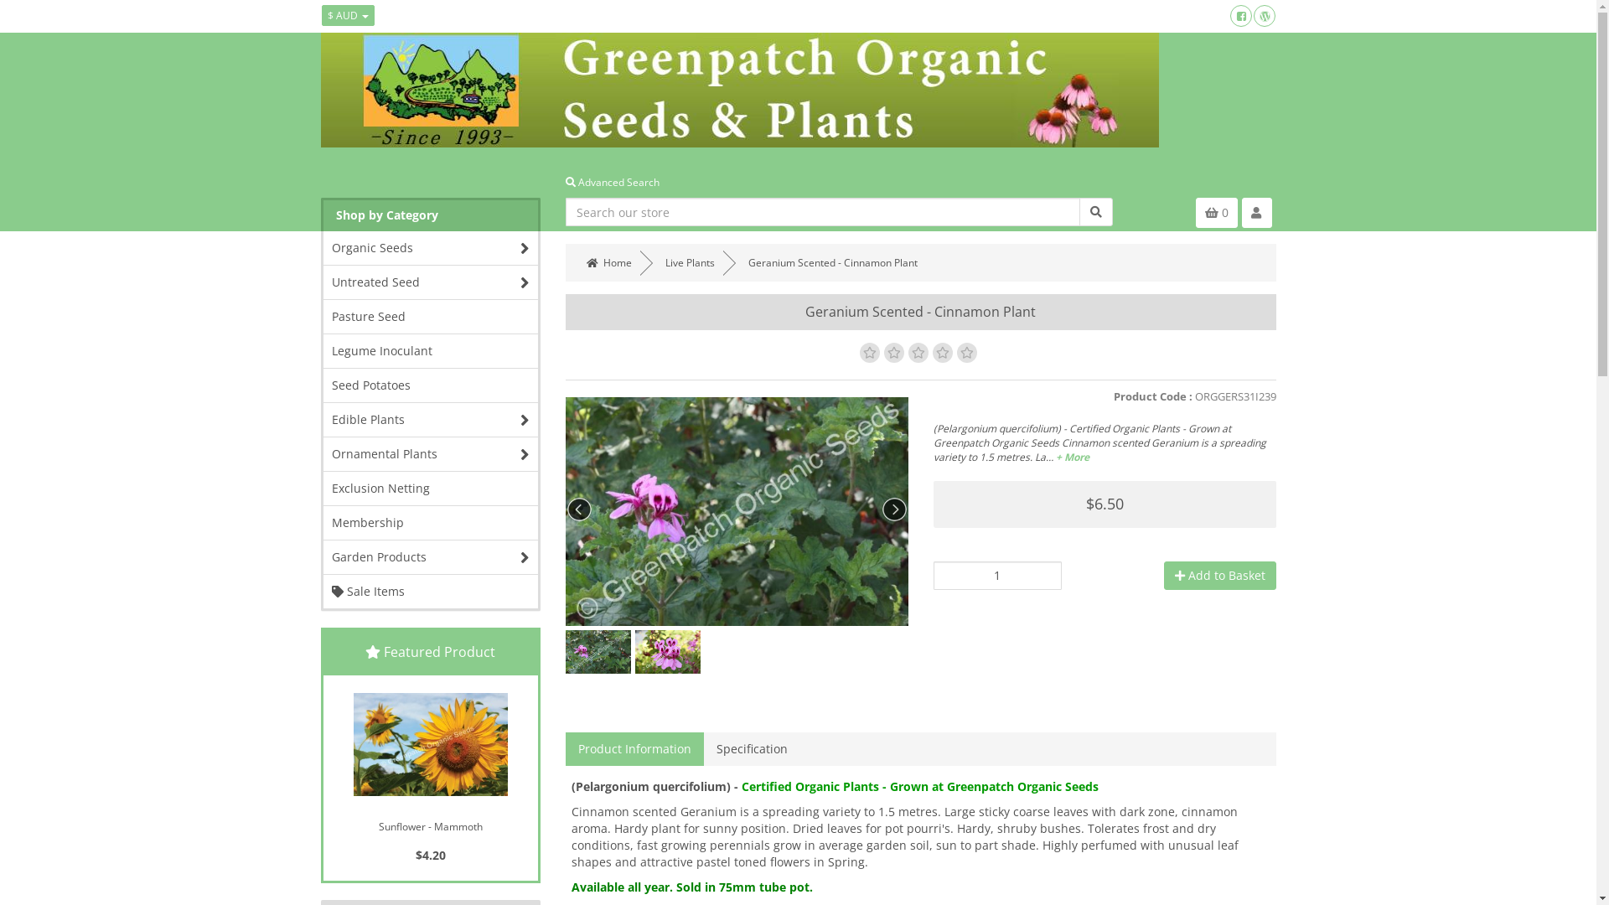  I want to click on Legume Inoculant, so click(431, 351).